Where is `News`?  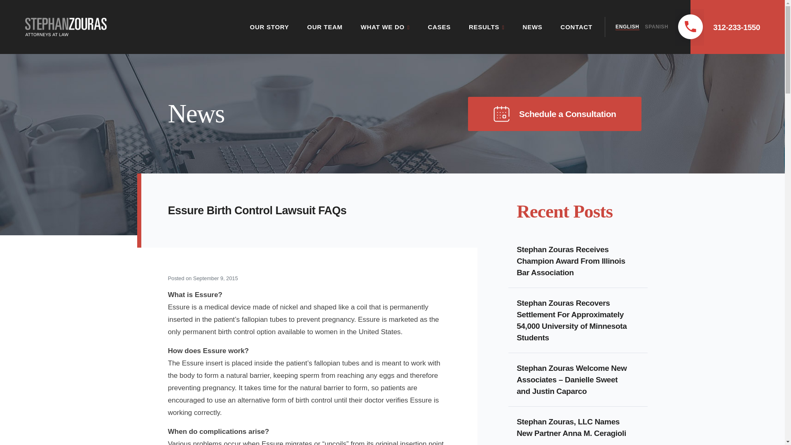
News is located at coordinates (533, 26).